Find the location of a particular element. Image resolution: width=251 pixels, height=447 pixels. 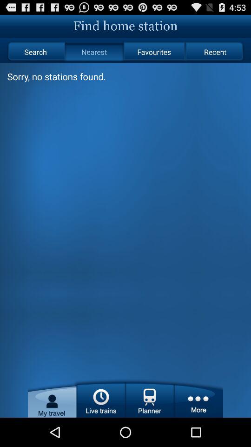

select the search is located at coordinates (35, 52).